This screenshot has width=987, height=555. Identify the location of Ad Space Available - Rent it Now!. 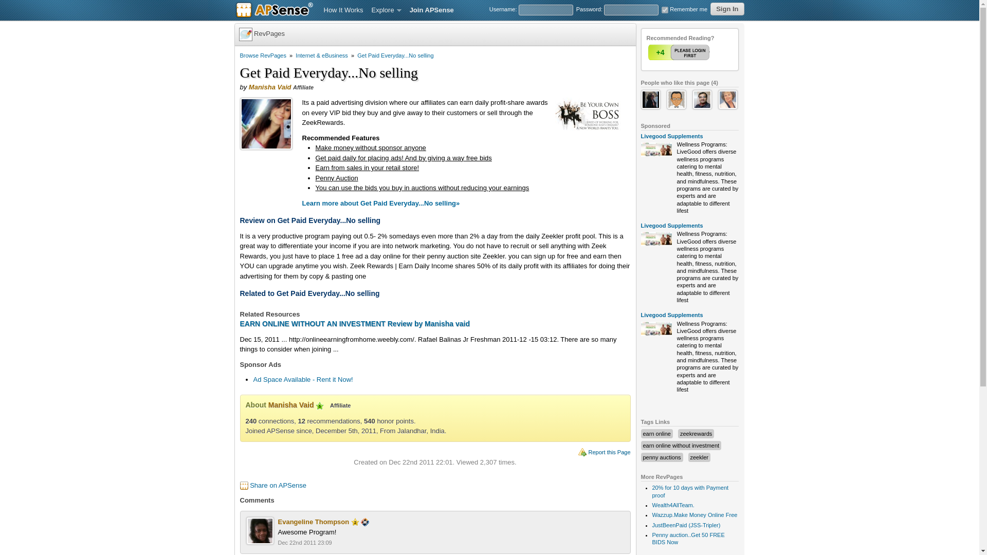
(302, 379).